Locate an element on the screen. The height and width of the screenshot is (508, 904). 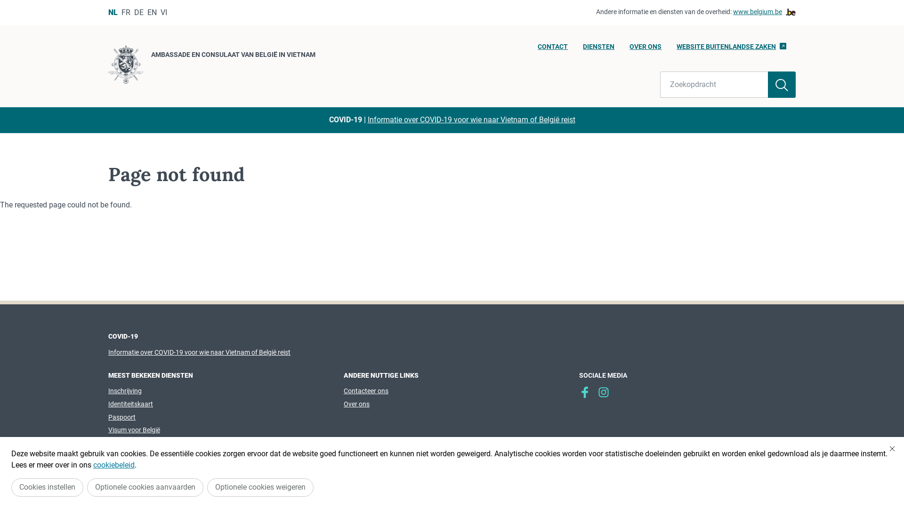
Optionele cookies weigeren is located at coordinates (260, 487).